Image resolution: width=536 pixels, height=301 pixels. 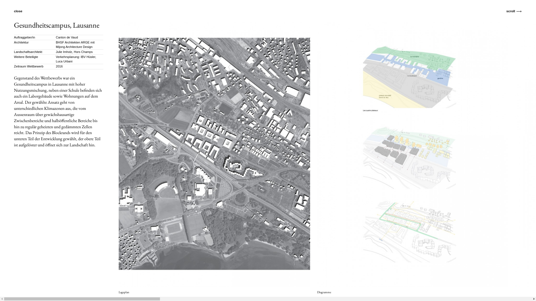 What do you see at coordinates (21, 11) in the screenshot?
I see `close` at bounding box center [21, 11].